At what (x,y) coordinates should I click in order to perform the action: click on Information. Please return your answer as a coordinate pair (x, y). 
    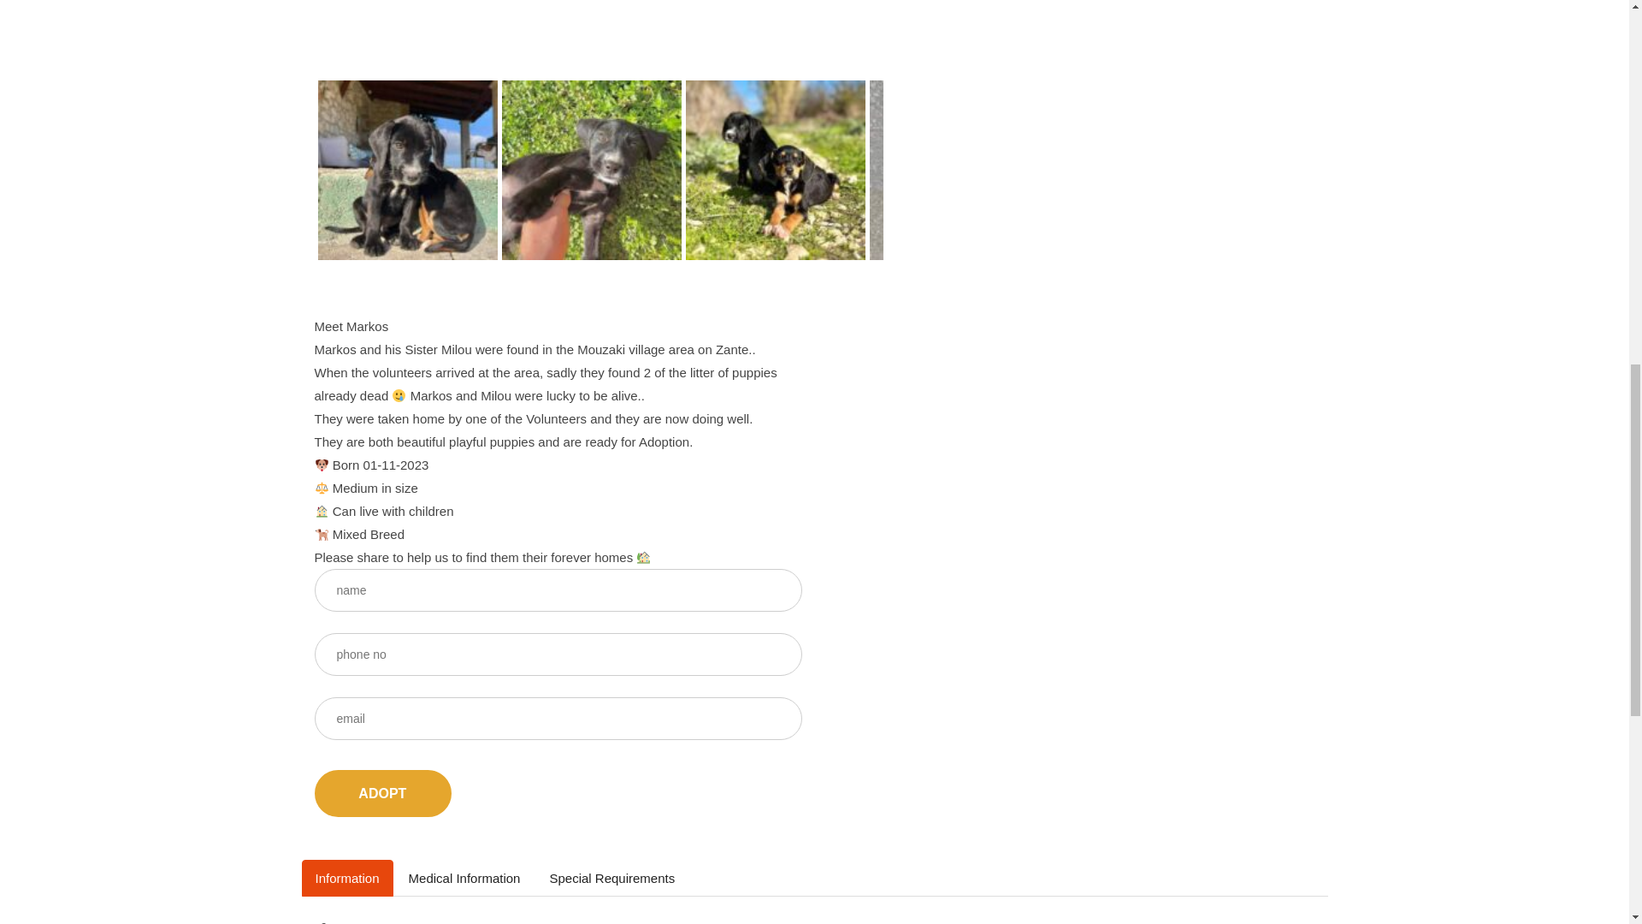
    Looking at the image, I should click on (346, 878).